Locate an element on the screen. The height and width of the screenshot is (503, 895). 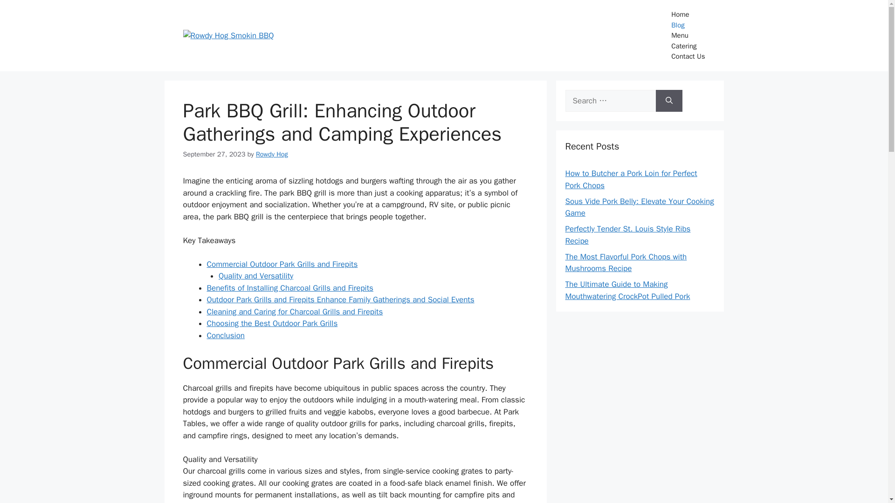
Choosing the Best Outdoor Park Grills is located at coordinates (272, 323).